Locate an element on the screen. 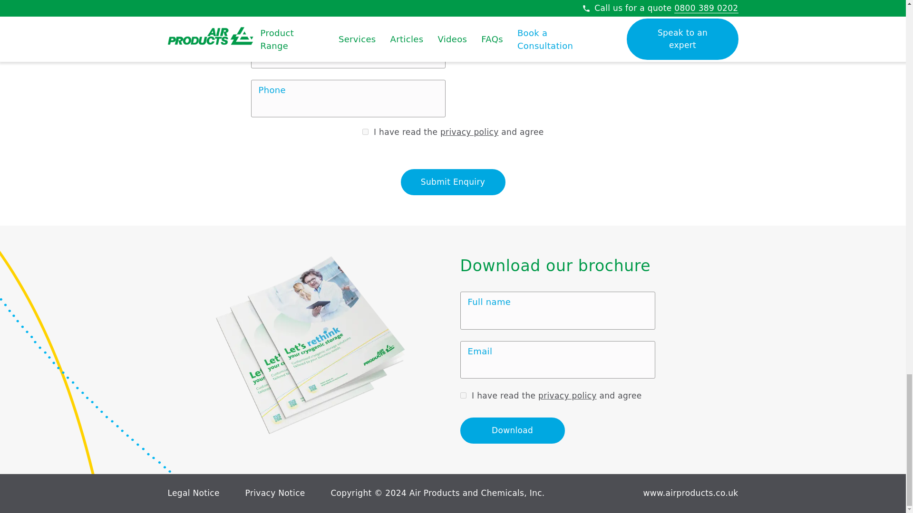 This screenshot has height=513, width=913. accepted is located at coordinates (463, 395).